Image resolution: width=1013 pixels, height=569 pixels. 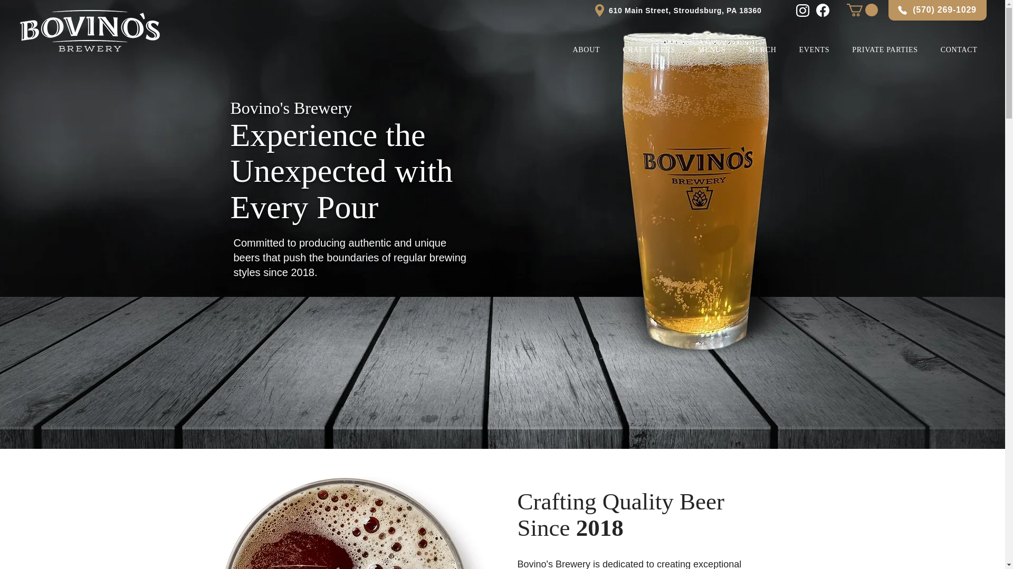 I want to click on MENUS, so click(x=711, y=50).